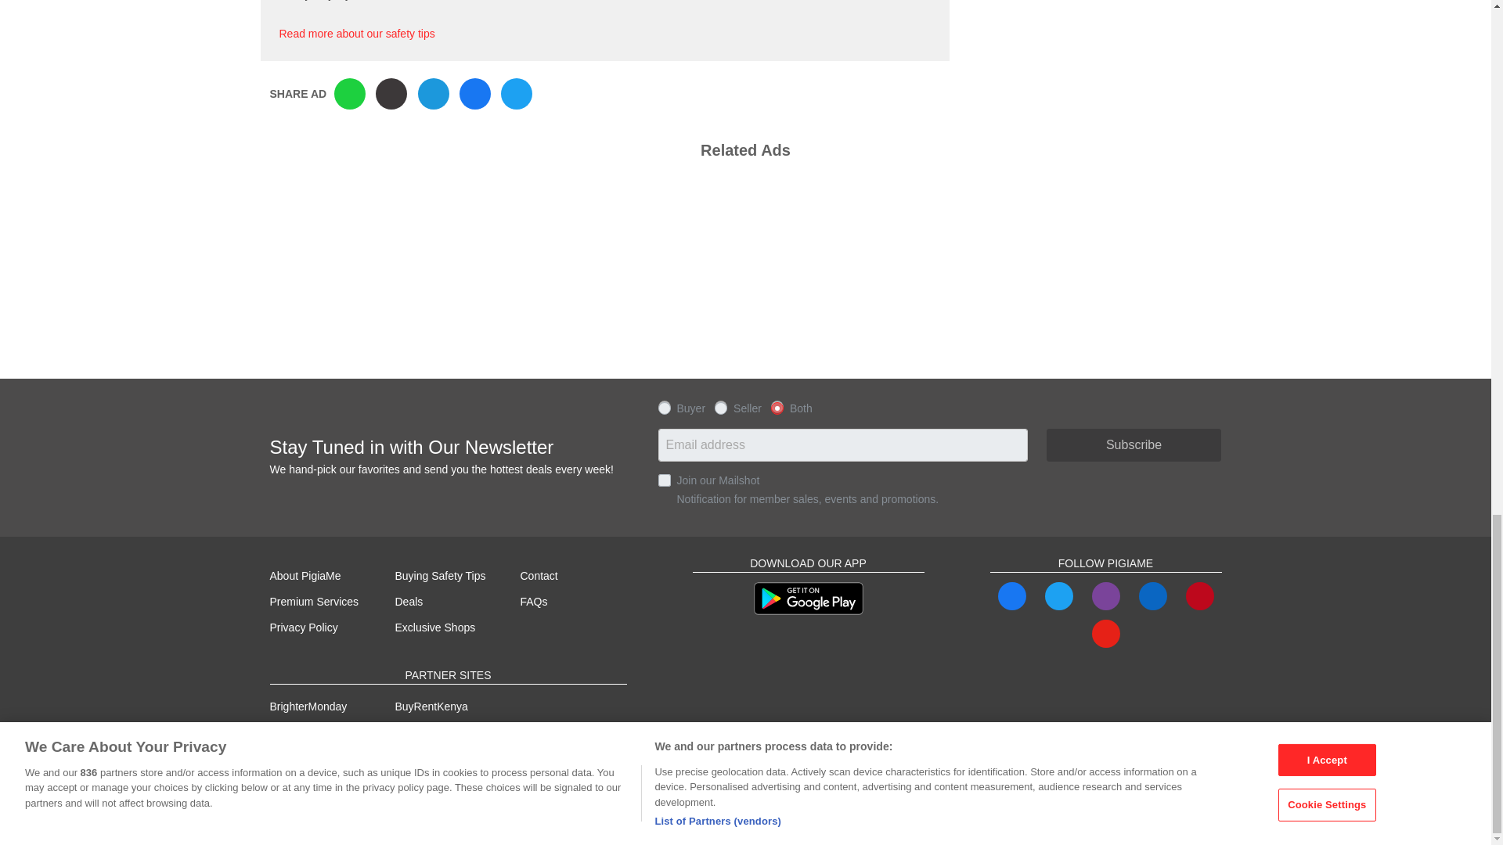 The width and height of the screenshot is (1503, 845). Describe the element at coordinates (777, 407) in the screenshot. I see `both` at that location.